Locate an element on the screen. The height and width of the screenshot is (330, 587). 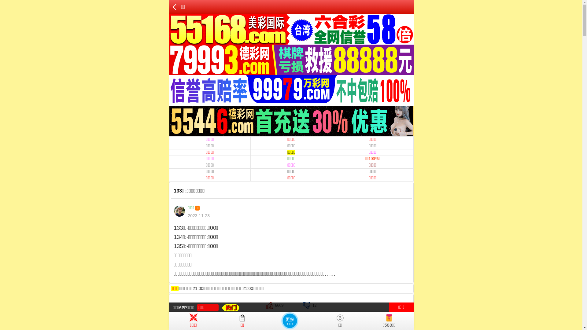
6669 is located at coordinates (275, 306).